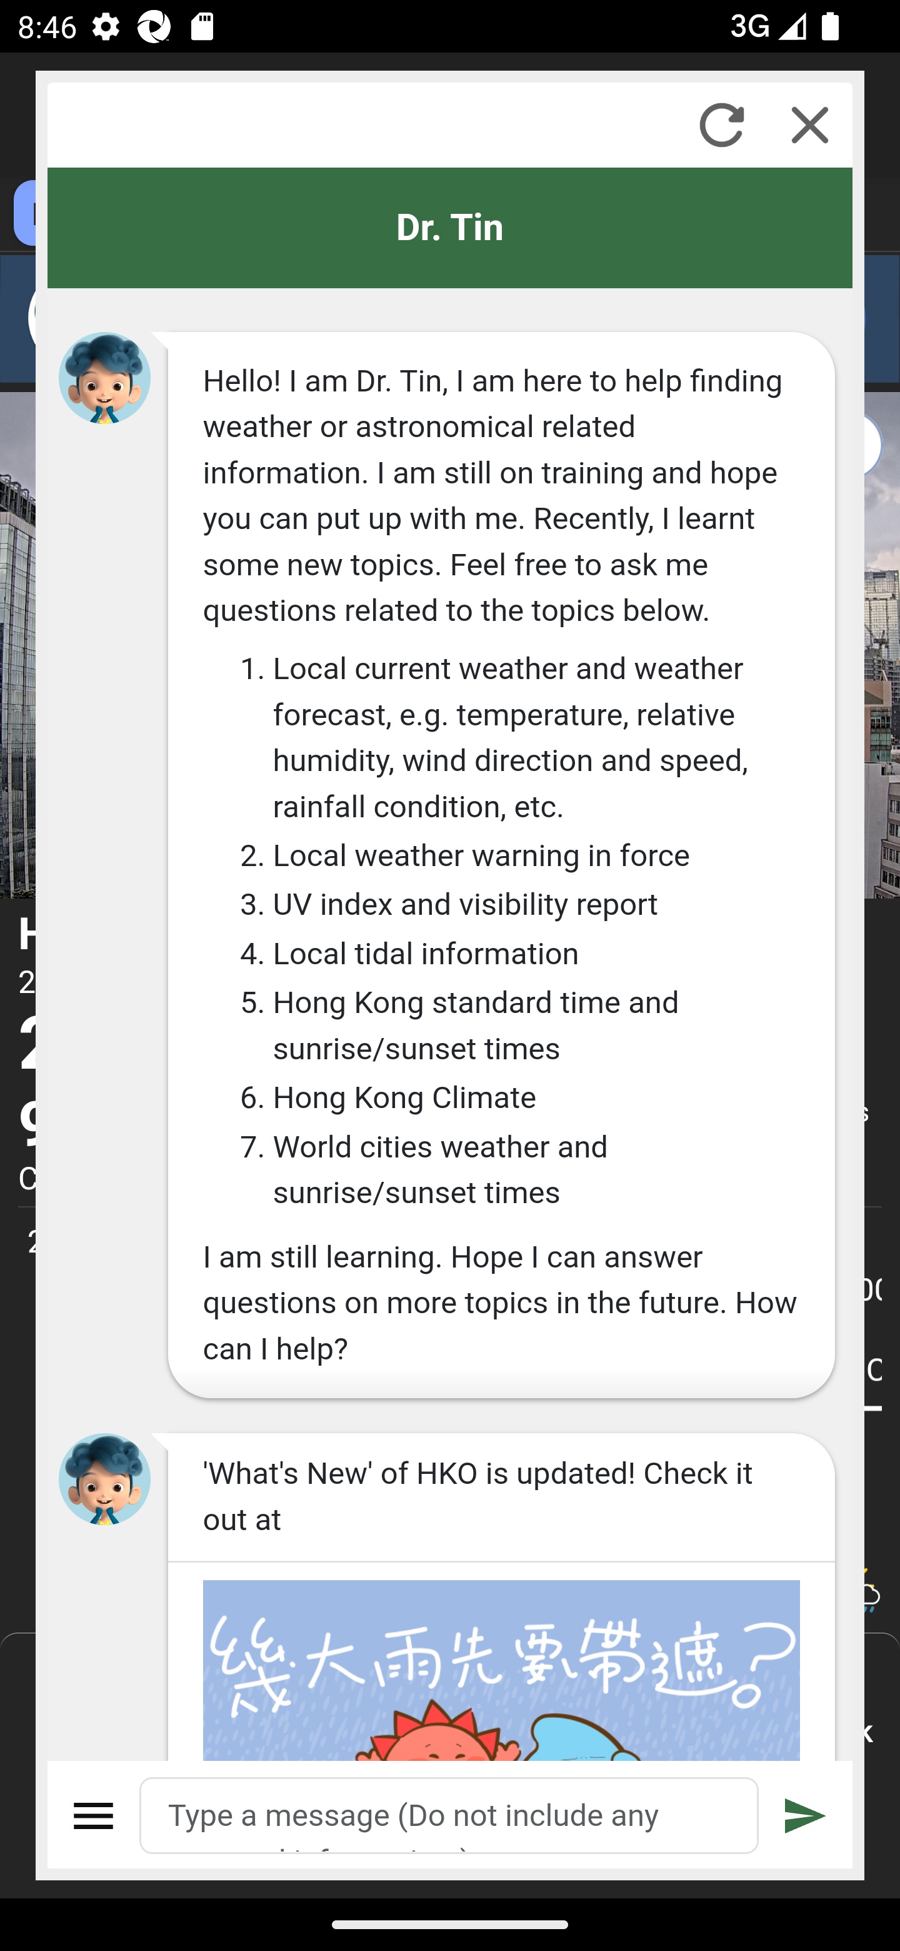 The image size is (900, 1951). Describe the element at coordinates (810, 124) in the screenshot. I see `Close` at that location.